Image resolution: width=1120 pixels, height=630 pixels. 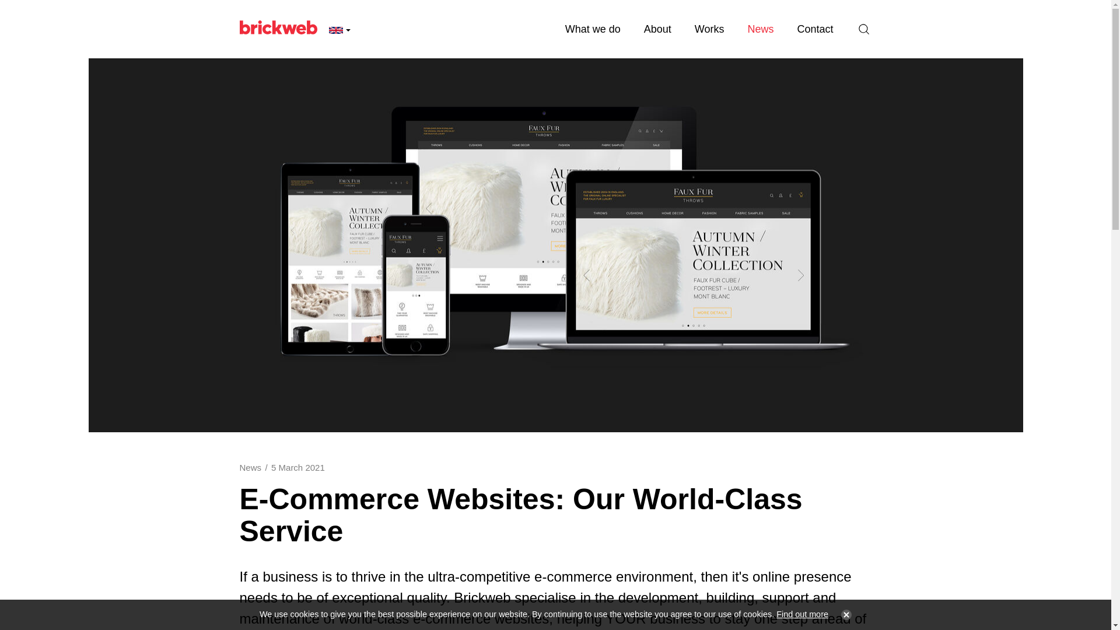 What do you see at coordinates (814, 29) in the screenshot?
I see `Contact` at bounding box center [814, 29].